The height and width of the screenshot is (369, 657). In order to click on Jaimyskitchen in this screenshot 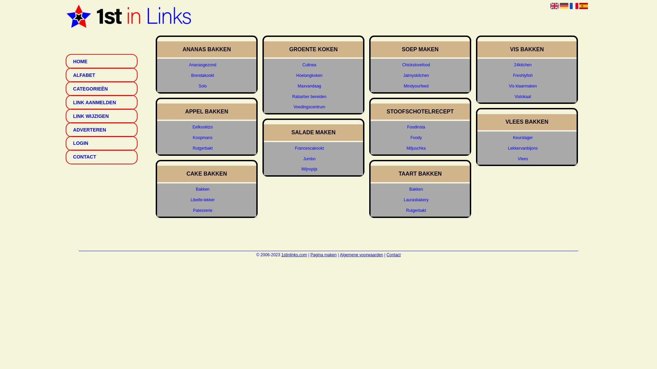, I will do `click(416, 76)`.